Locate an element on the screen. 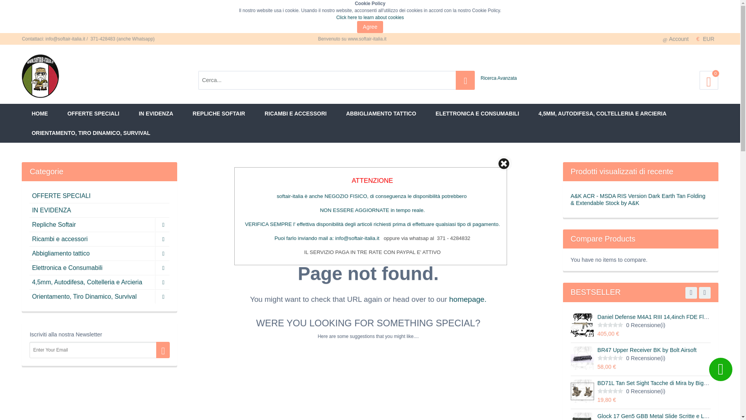 This screenshot has width=746, height=420. M4 - M16 Abs 30bb. Low Cap Magazine Tan by Specna Arms is located at coordinates (534, 350).